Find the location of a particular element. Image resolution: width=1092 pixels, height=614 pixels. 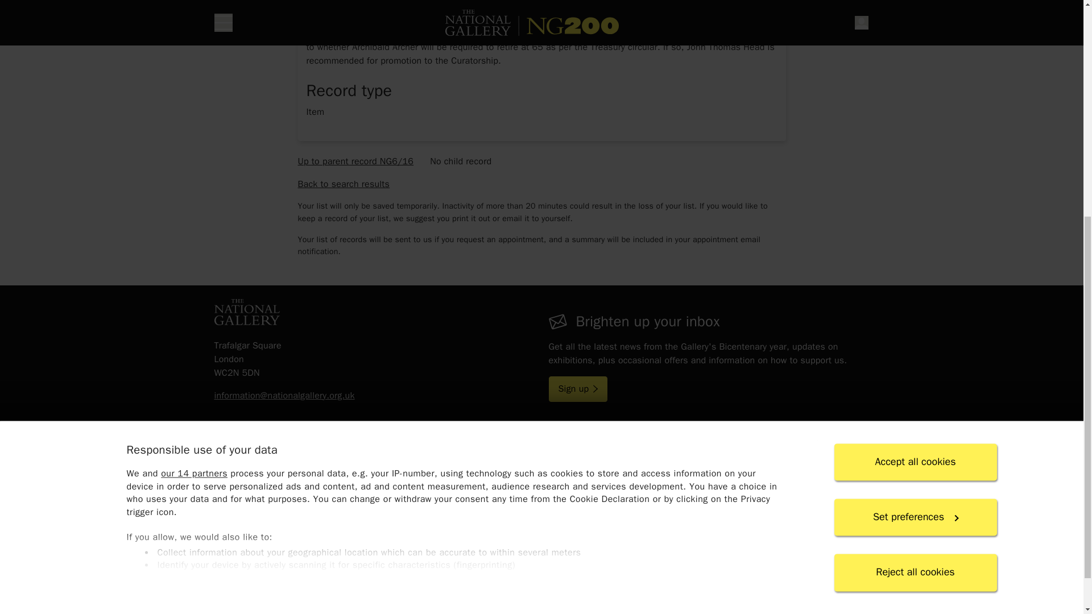

our 14 partners is located at coordinates (193, 119).